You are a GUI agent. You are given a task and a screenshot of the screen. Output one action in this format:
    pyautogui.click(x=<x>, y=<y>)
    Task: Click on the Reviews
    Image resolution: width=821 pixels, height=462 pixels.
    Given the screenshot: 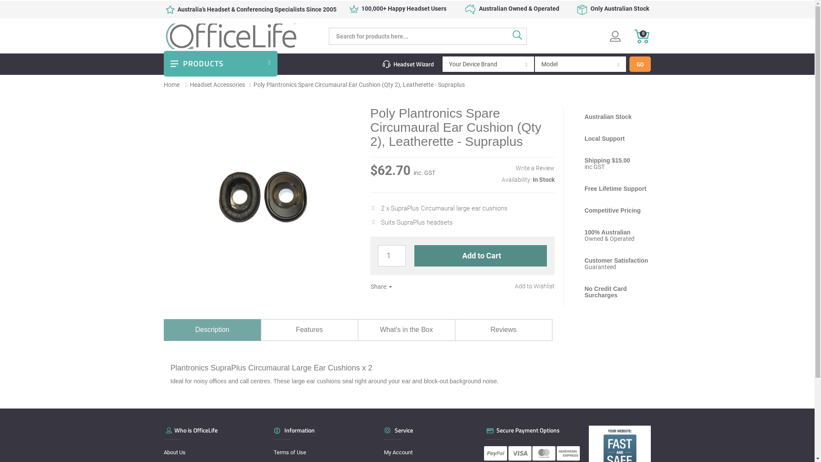 What is the action you would take?
    pyautogui.click(x=504, y=330)
    